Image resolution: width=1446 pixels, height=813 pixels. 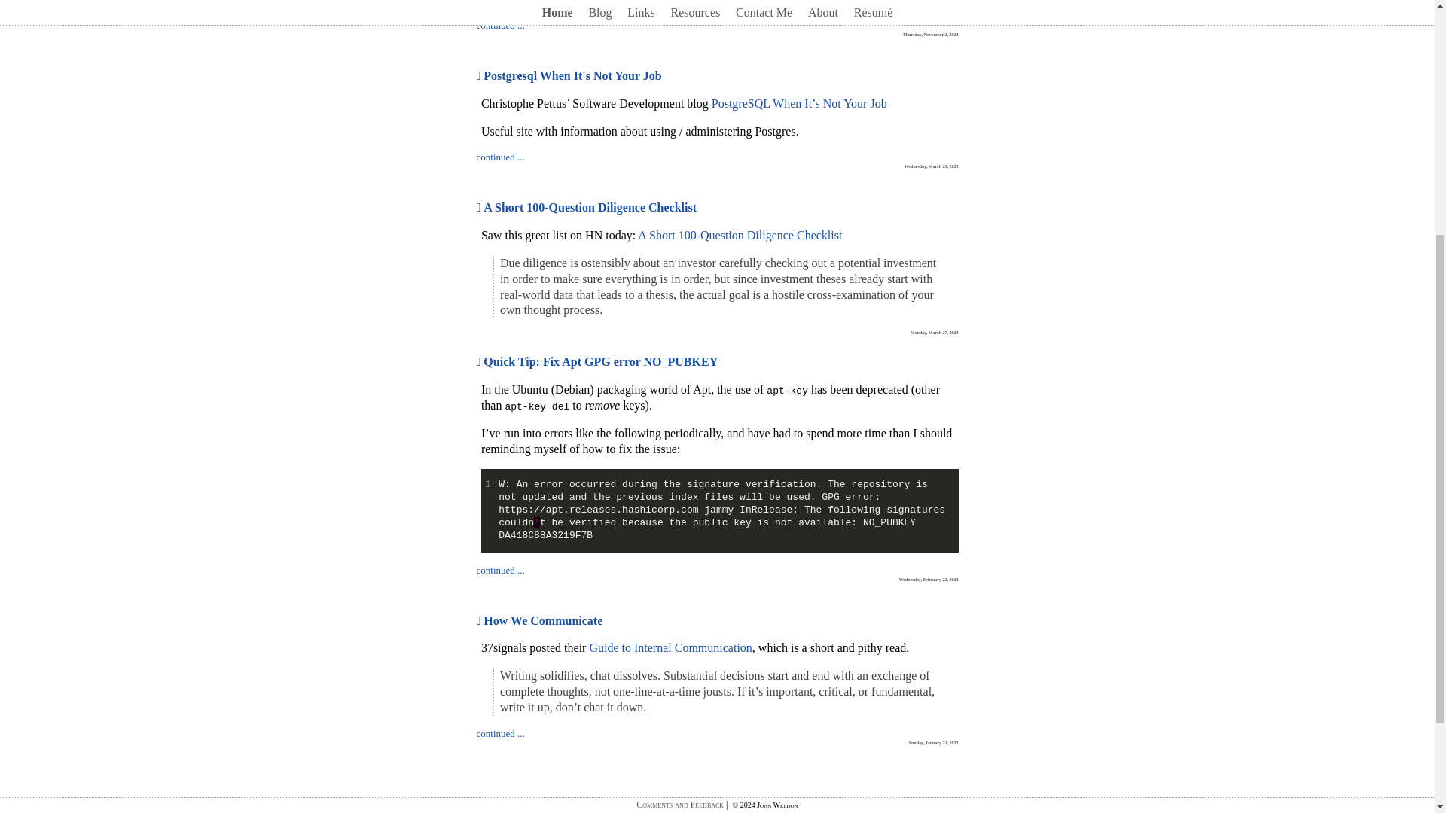 I want to click on 3:20 pm, so click(x=931, y=167).